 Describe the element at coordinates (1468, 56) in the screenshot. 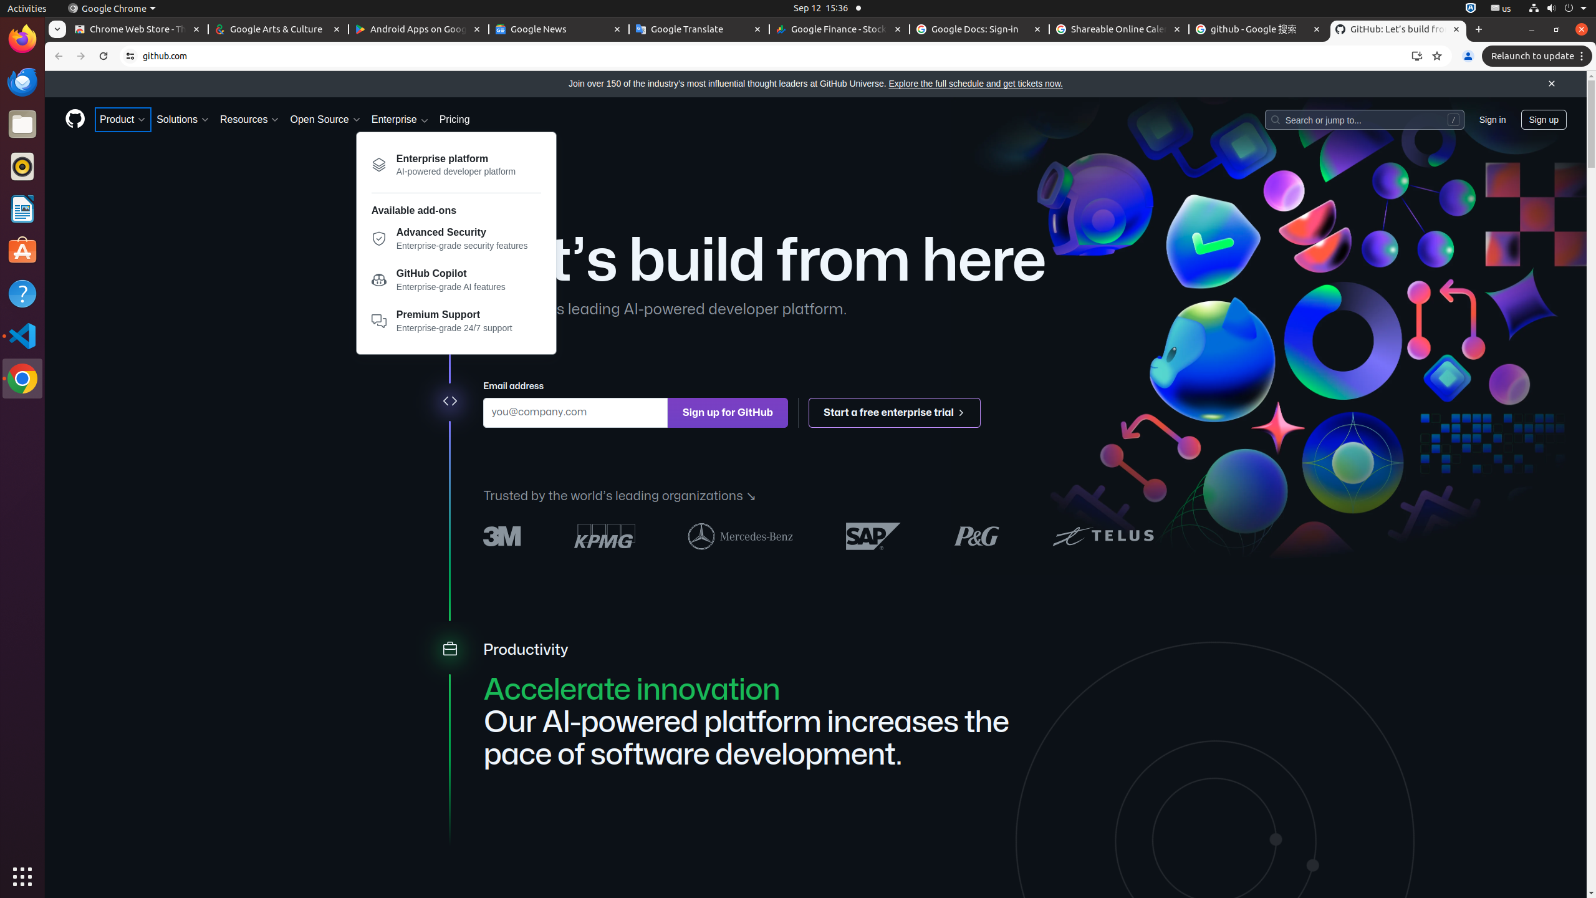

I see `You` at that location.